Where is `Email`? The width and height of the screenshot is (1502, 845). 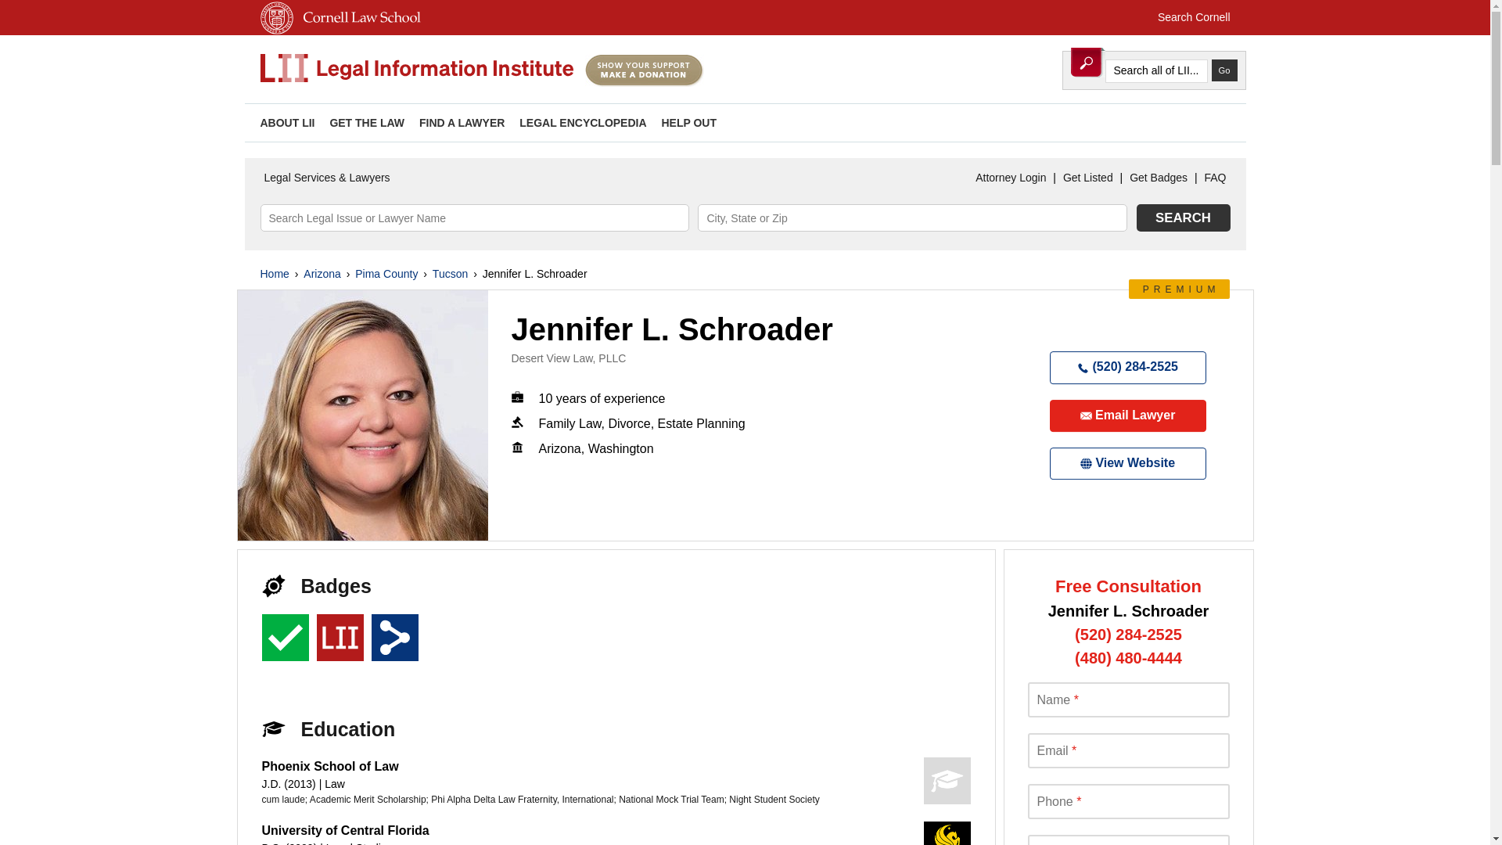
Email is located at coordinates (1128, 750).